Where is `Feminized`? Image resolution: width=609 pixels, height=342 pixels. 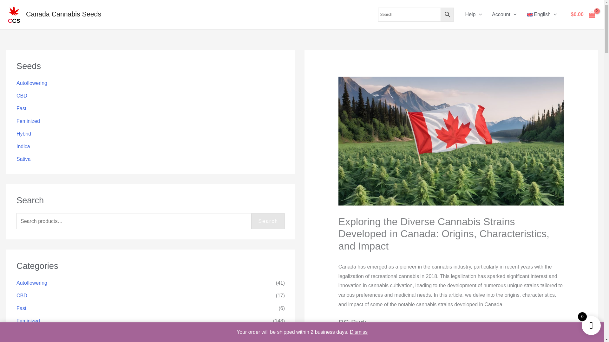
Feminized is located at coordinates (28, 121).